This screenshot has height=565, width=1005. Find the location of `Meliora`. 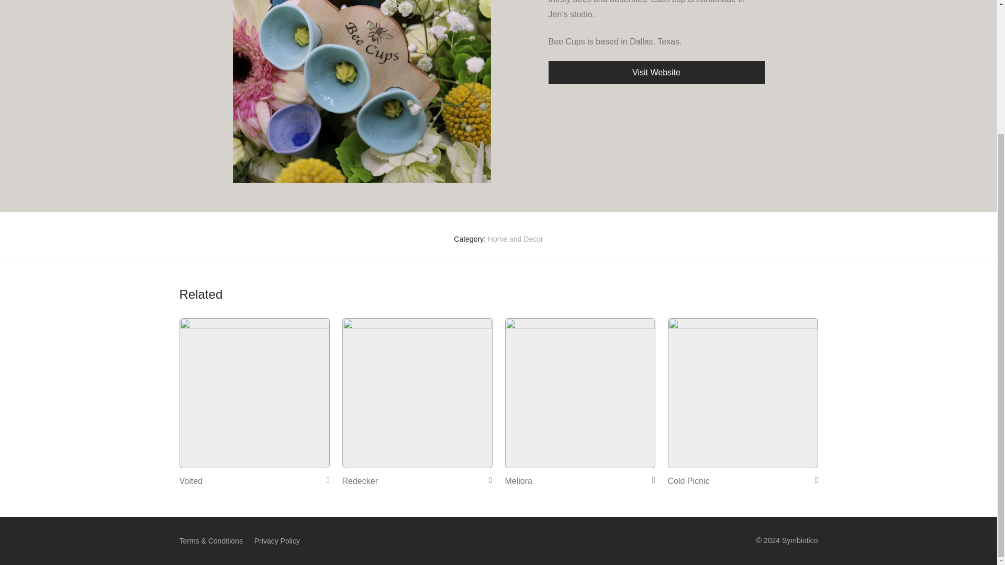

Meliora is located at coordinates (518, 481).